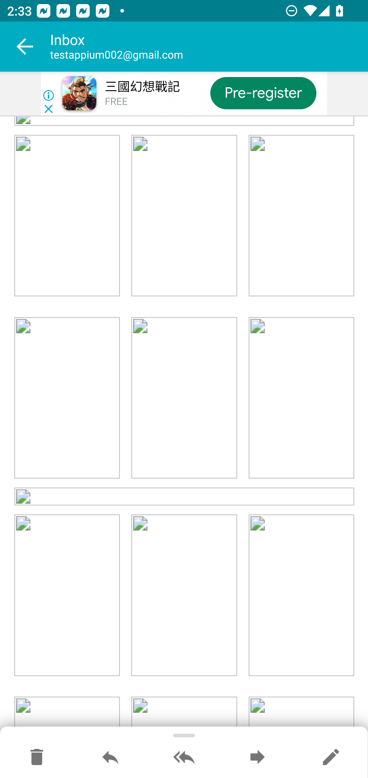  Describe the element at coordinates (331, 758) in the screenshot. I see `Reply as new` at that location.